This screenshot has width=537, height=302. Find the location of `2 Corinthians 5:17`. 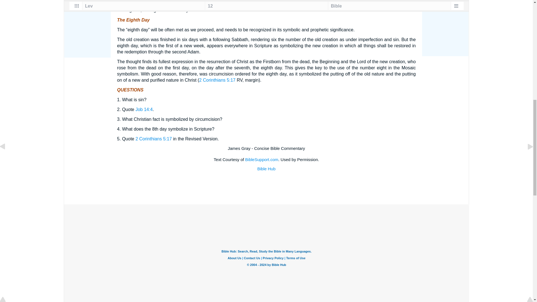

2 Corinthians 5:17 is located at coordinates (153, 139).